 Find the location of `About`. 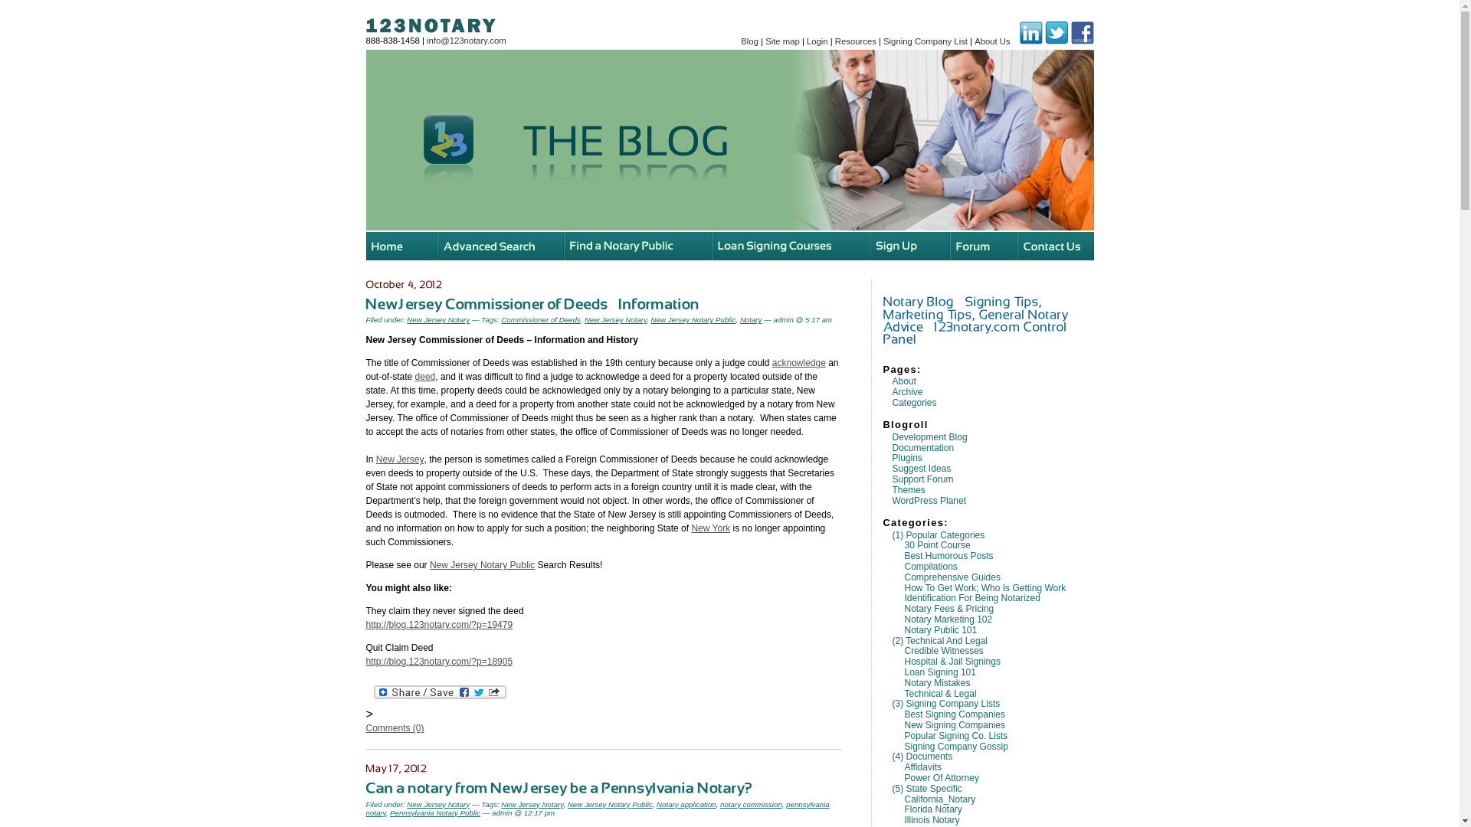

About is located at coordinates (904, 381).